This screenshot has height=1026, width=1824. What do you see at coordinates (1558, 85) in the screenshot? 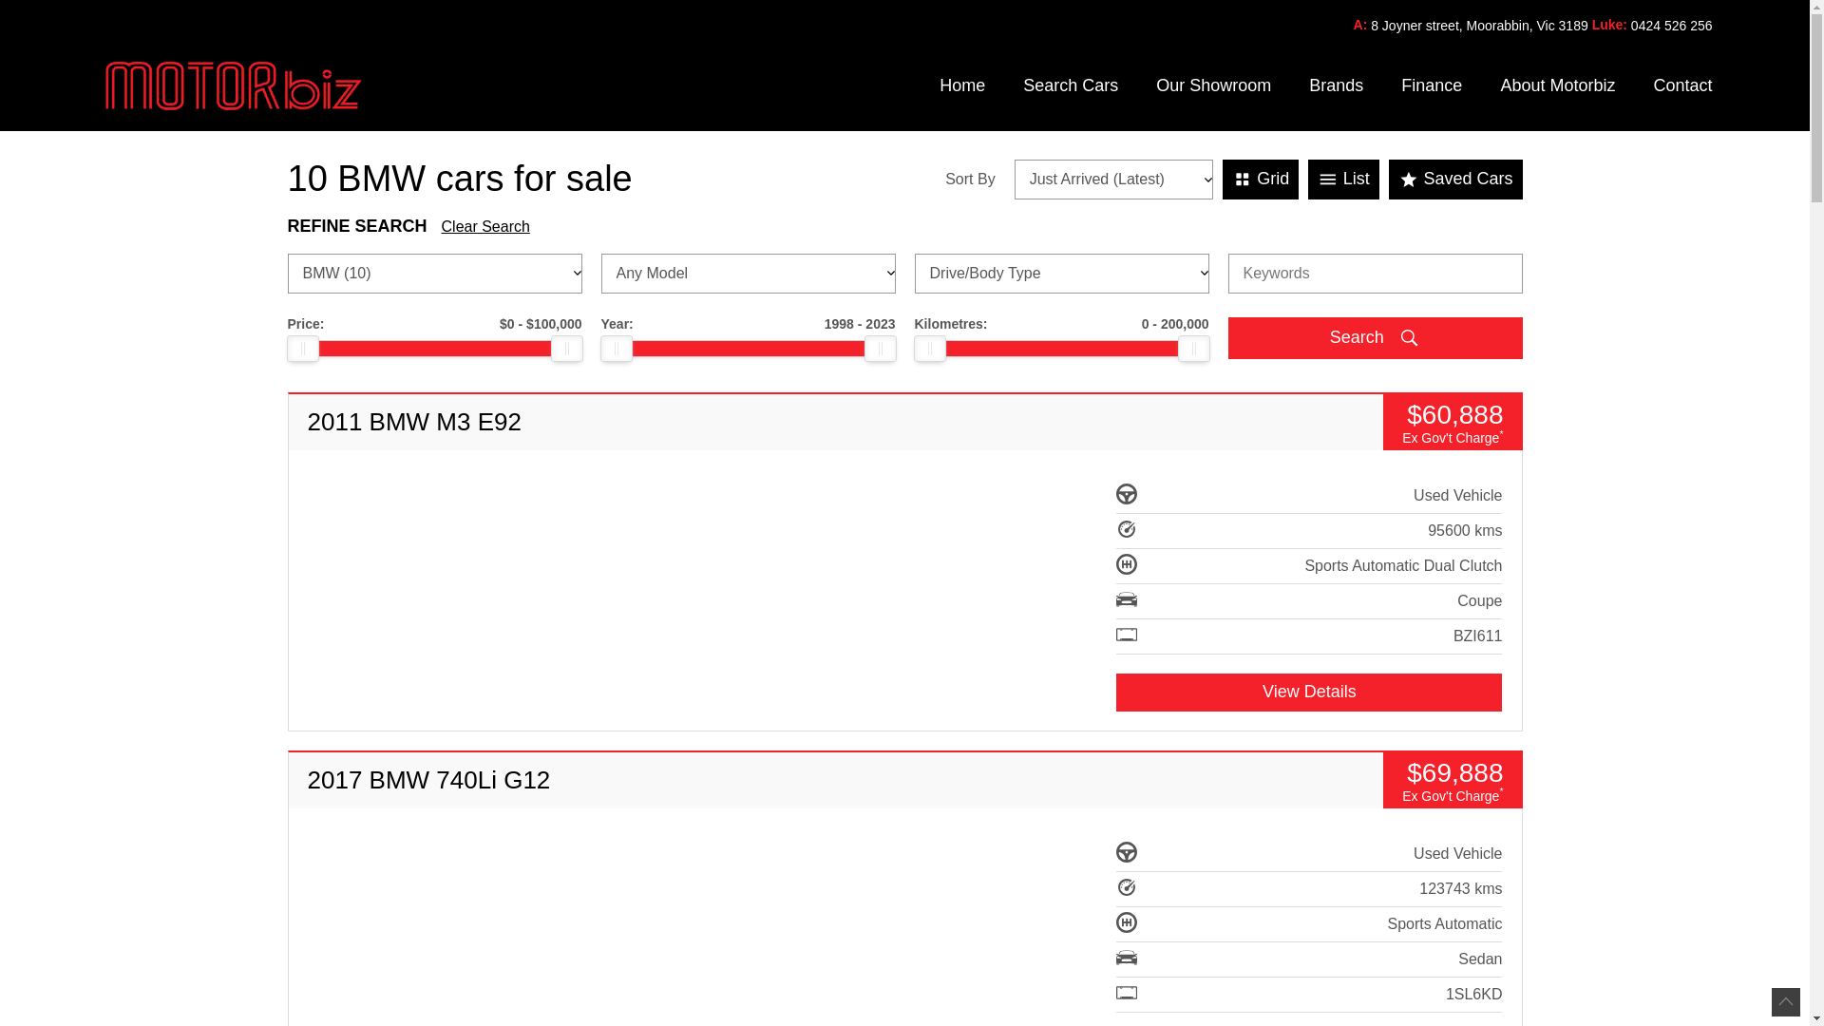
I see `About Motorbiz` at bounding box center [1558, 85].